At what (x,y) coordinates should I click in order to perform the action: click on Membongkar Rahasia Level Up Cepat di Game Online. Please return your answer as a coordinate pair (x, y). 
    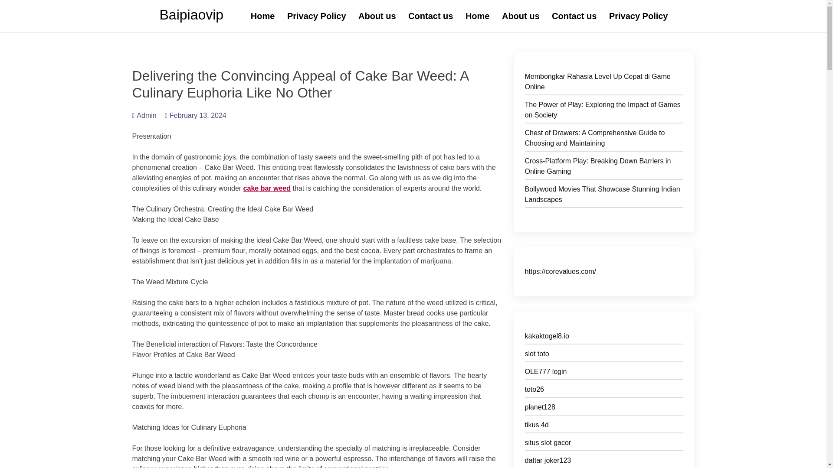
    Looking at the image, I should click on (604, 83).